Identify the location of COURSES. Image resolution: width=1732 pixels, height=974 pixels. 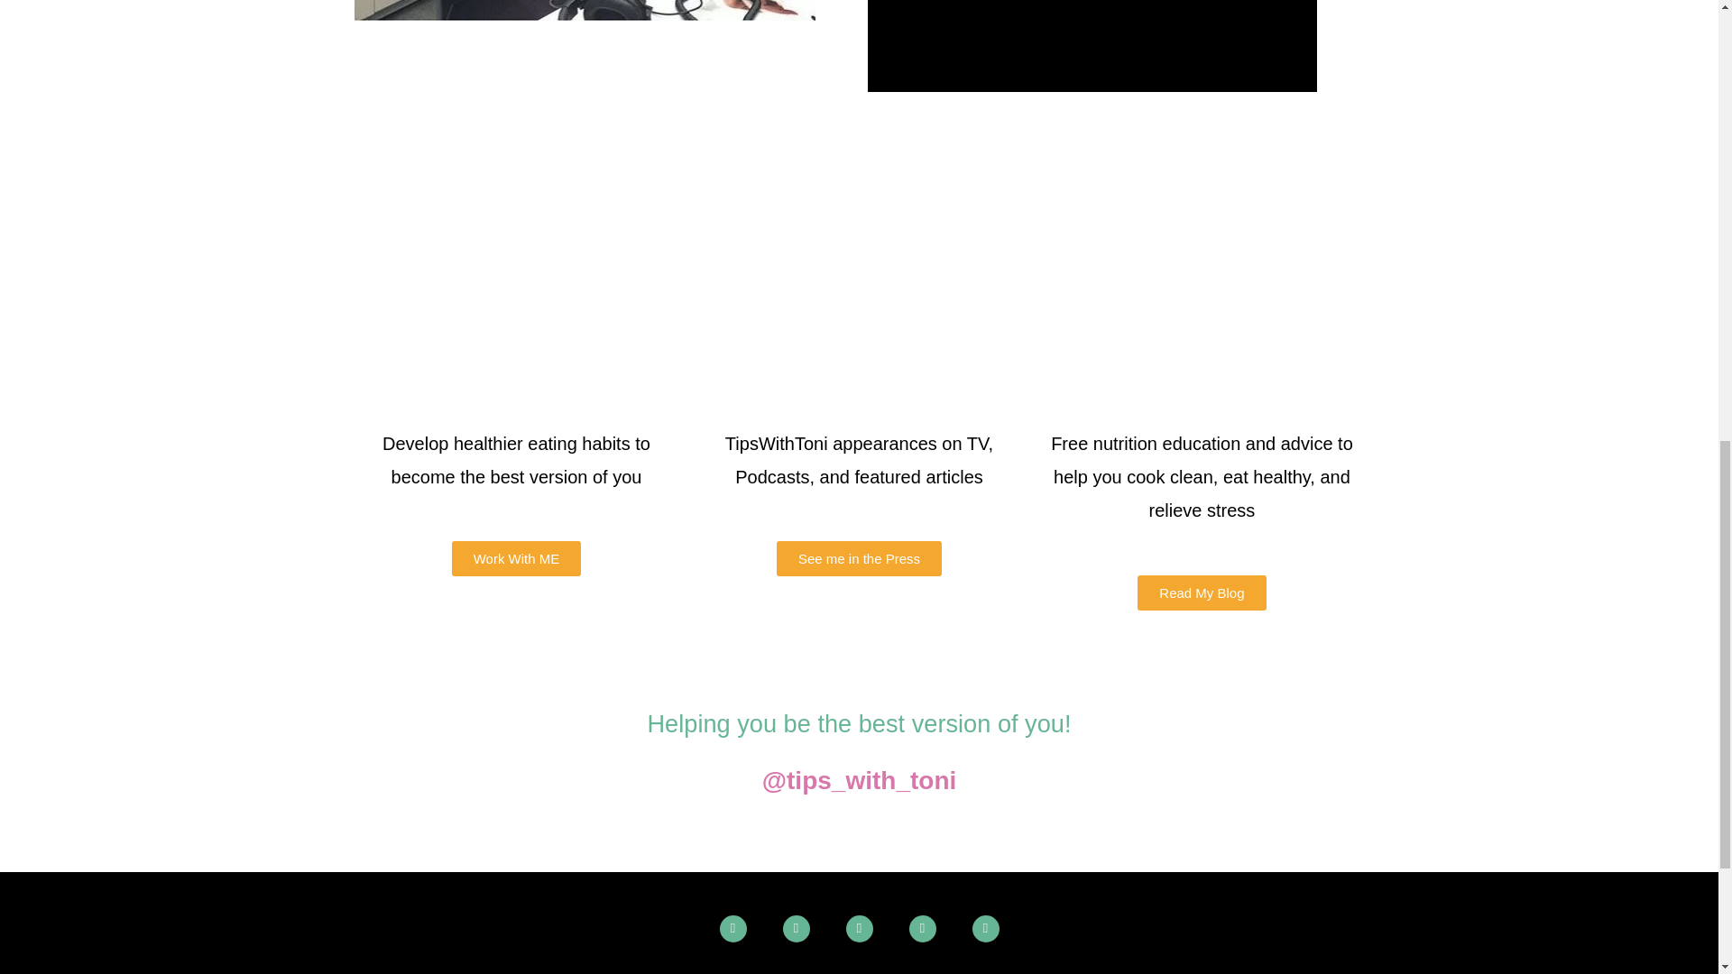
(727, 967).